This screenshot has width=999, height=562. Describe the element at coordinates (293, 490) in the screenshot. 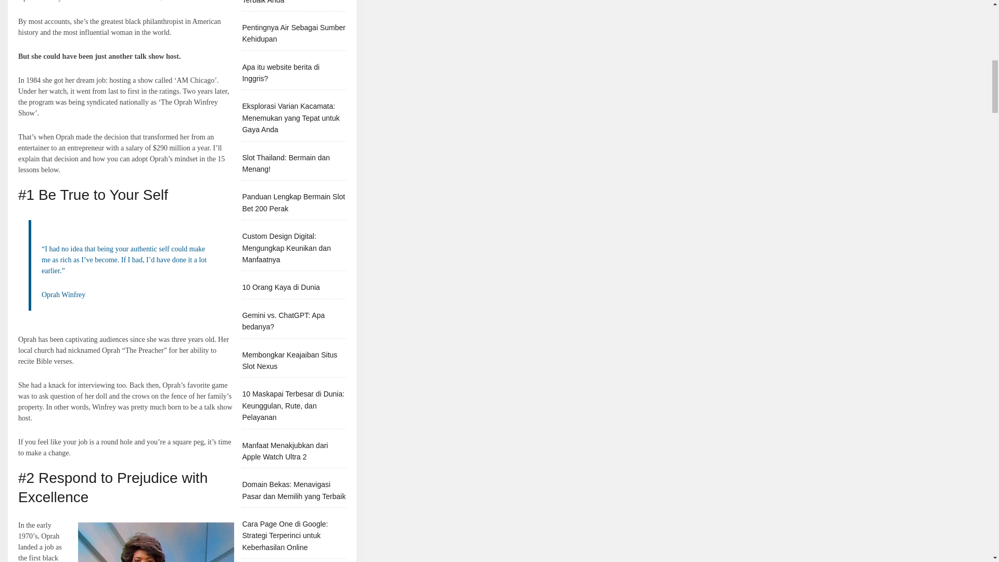

I see `Domain Bekas: Menavigasi Pasar dan Memilih yang Terbaik` at that location.